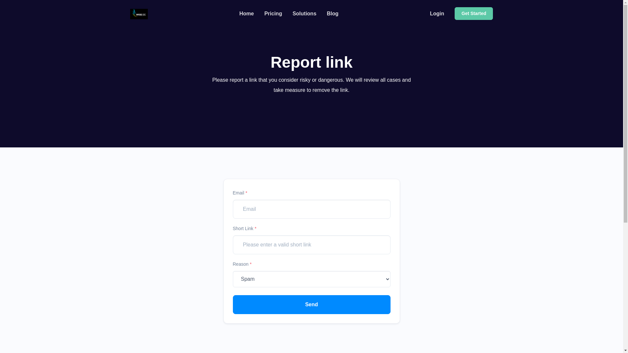 Image resolution: width=628 pixels, height=353 pixels. I want to click on Solutions, so click(304, 14).